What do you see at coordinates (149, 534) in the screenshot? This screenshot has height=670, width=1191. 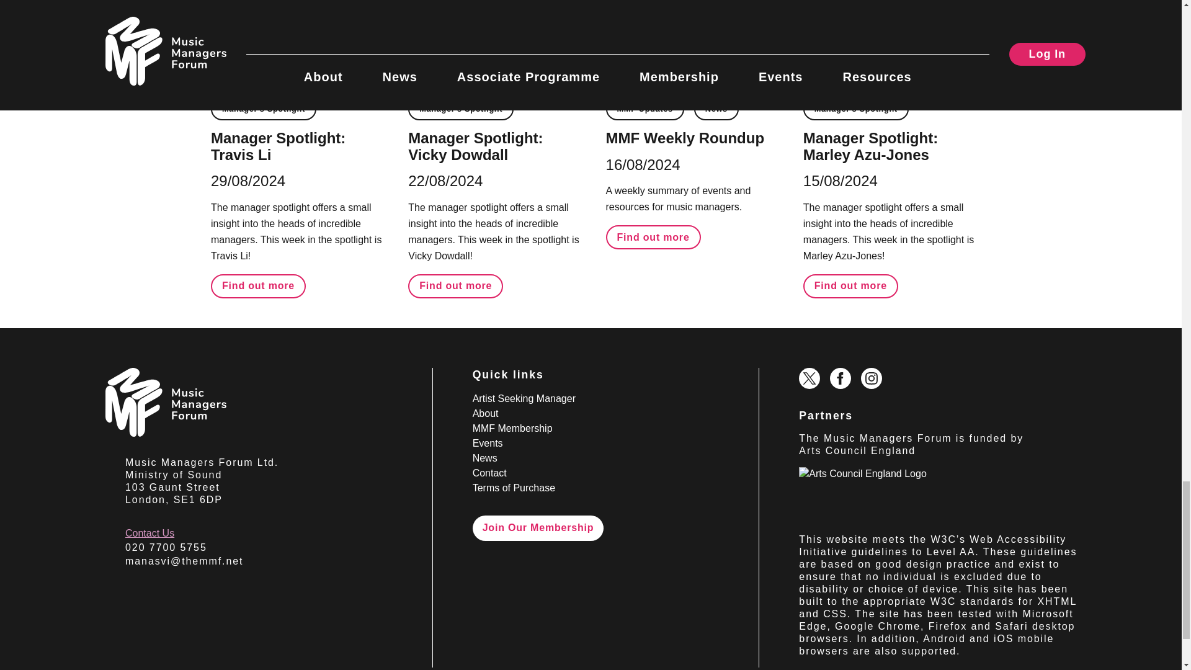 I see `Contact Us` at bounding box center [149, 534].